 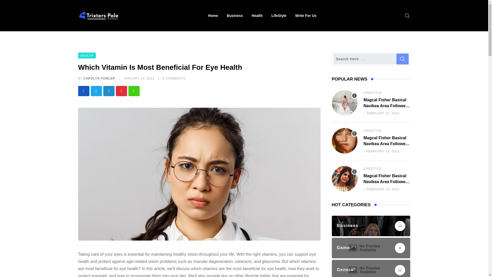 What do you see at coordinates (407, 15) in the screenshot?
I see `Search` at bounding box center [407, 15].